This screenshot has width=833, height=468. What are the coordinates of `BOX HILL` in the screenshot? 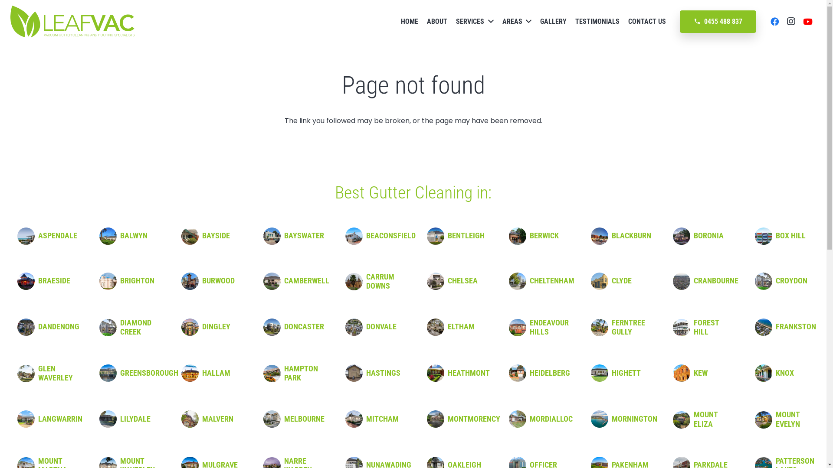 It's located at (790, 236).